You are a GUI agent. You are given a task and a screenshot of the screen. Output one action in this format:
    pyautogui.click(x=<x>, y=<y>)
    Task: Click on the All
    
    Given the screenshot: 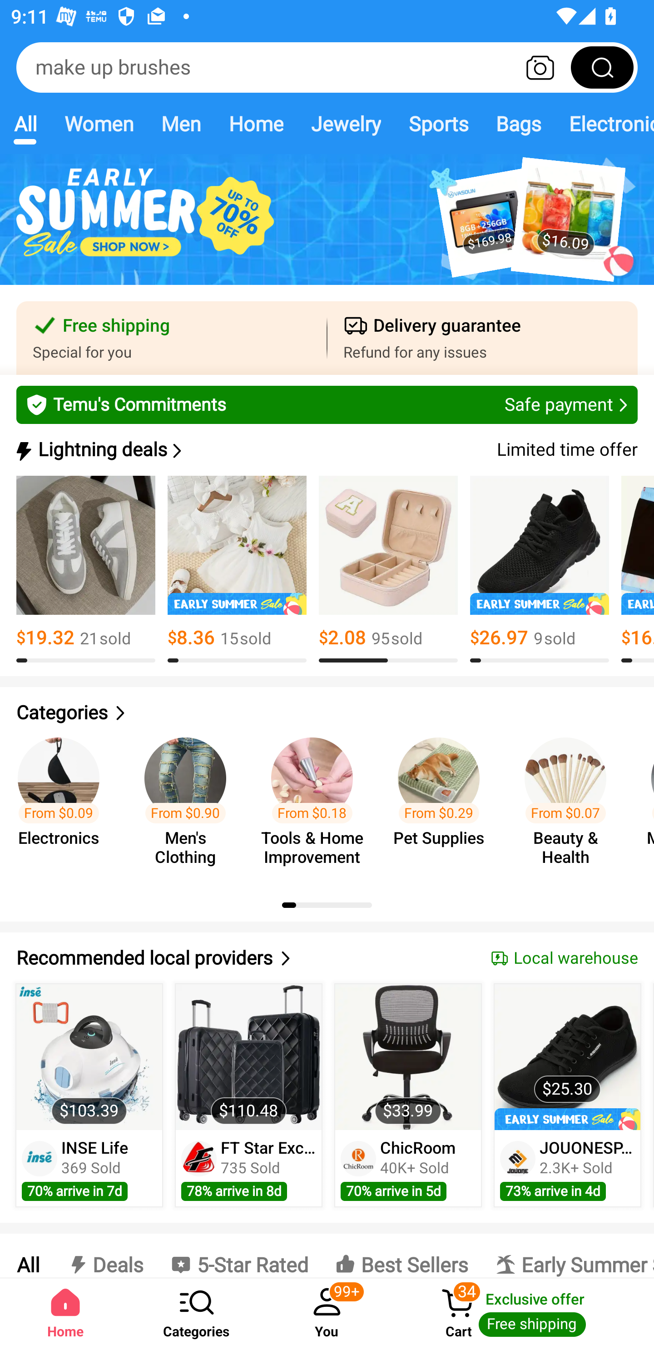 What is the action you would take?
    pyautogui.click(x=25, y=124)
    